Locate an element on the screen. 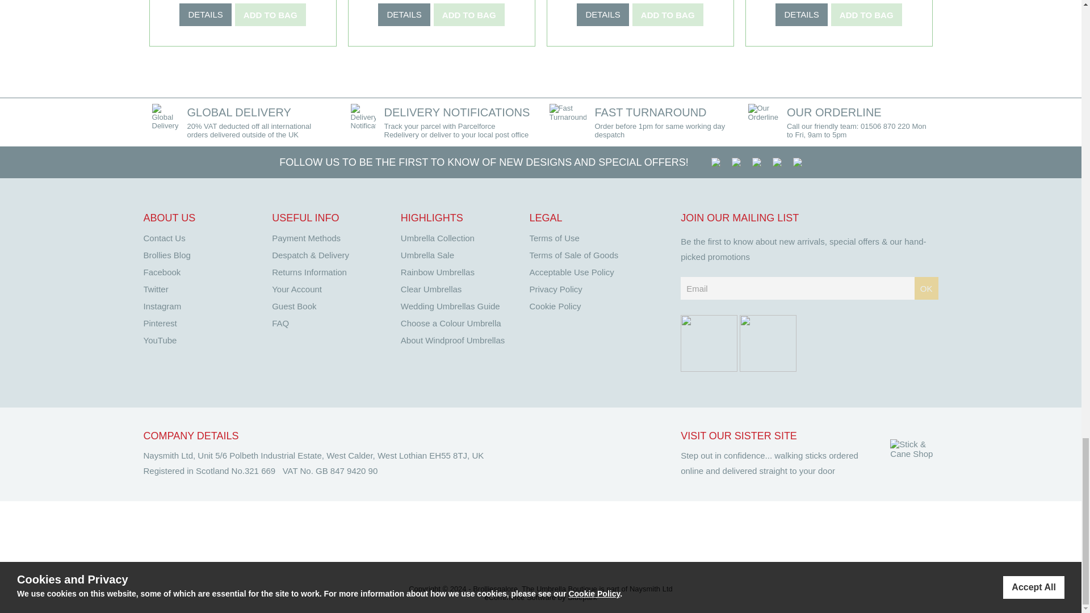 This screenshot has width=1090, height=613. ADD TO BAG is located at coordinates (668, 15).